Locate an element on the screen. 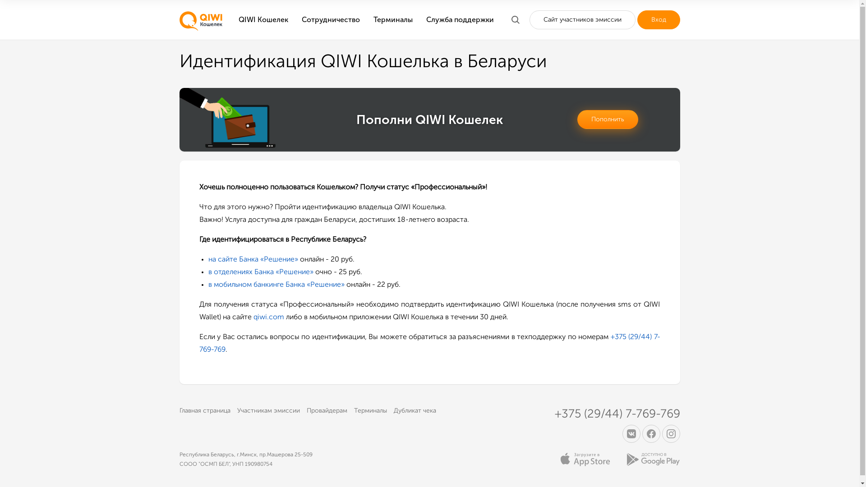  +375 (29/44) 7-769-769 is located at coordinates (617, 414).